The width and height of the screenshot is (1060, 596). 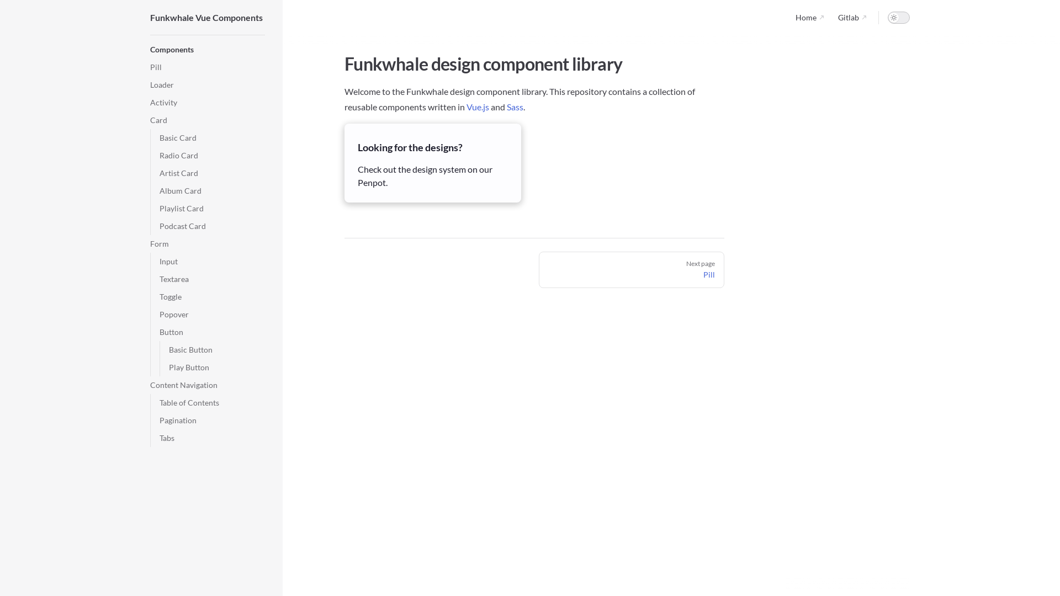 What do you see at coordinates (212, 403) in the screenshot?
I see `Table of Contents` at bounding box center [212, 403].